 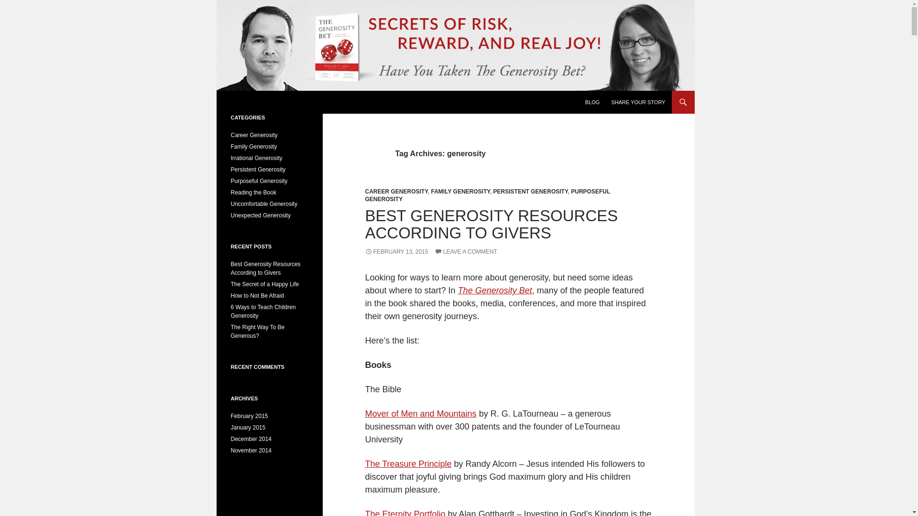 I want to click on The Eternity Portfolio, so click(x=405, y=512).